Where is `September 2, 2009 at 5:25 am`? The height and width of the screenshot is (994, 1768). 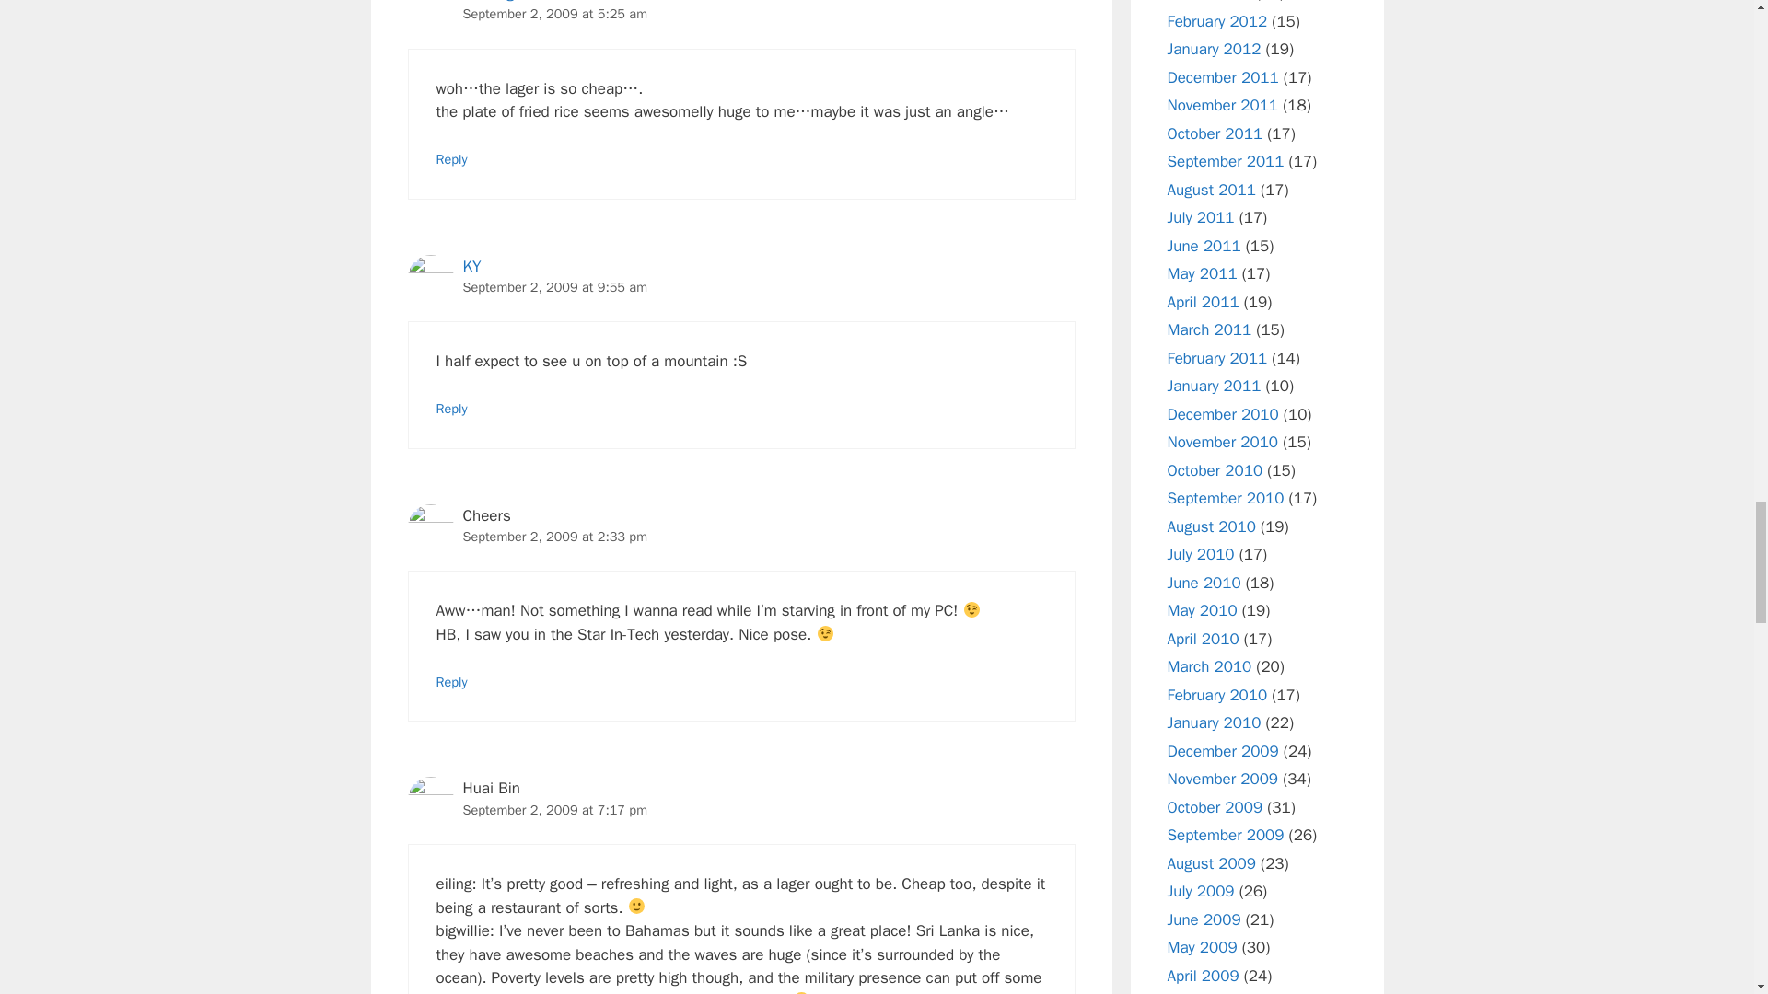 September 2, 2009 at 5:25 am is located at coordinates (554, 13).